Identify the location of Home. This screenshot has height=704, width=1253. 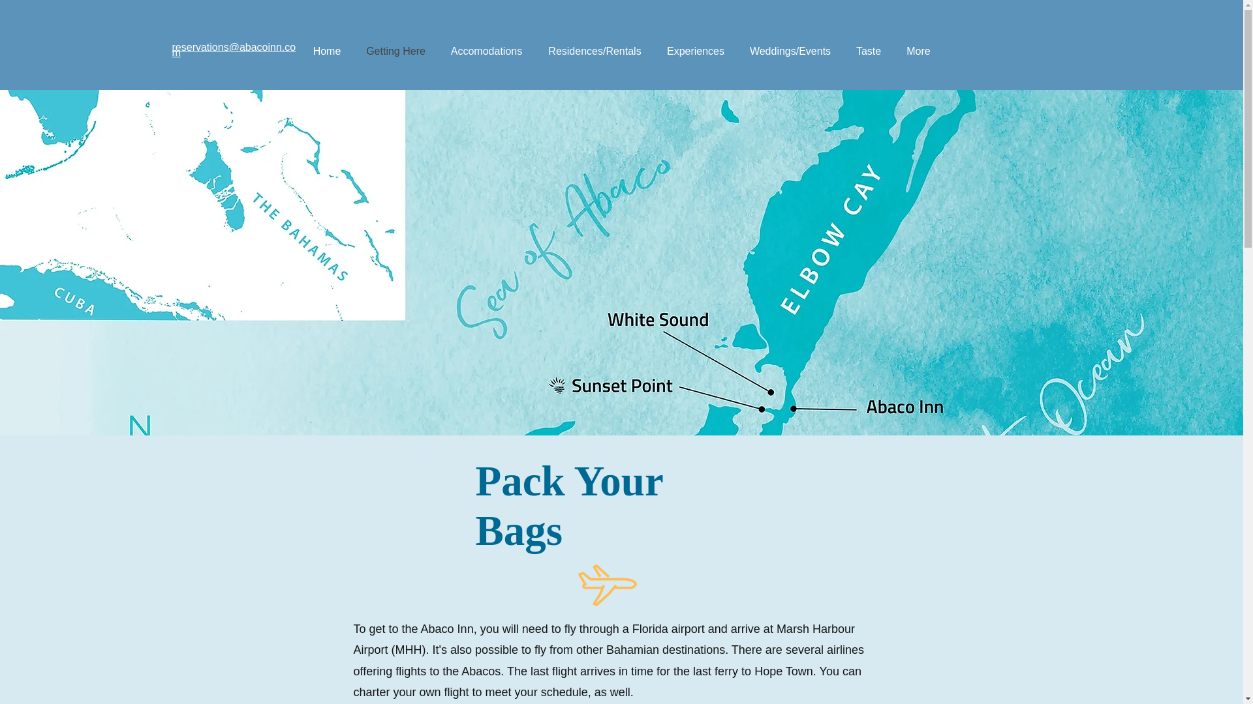
(328, 51).